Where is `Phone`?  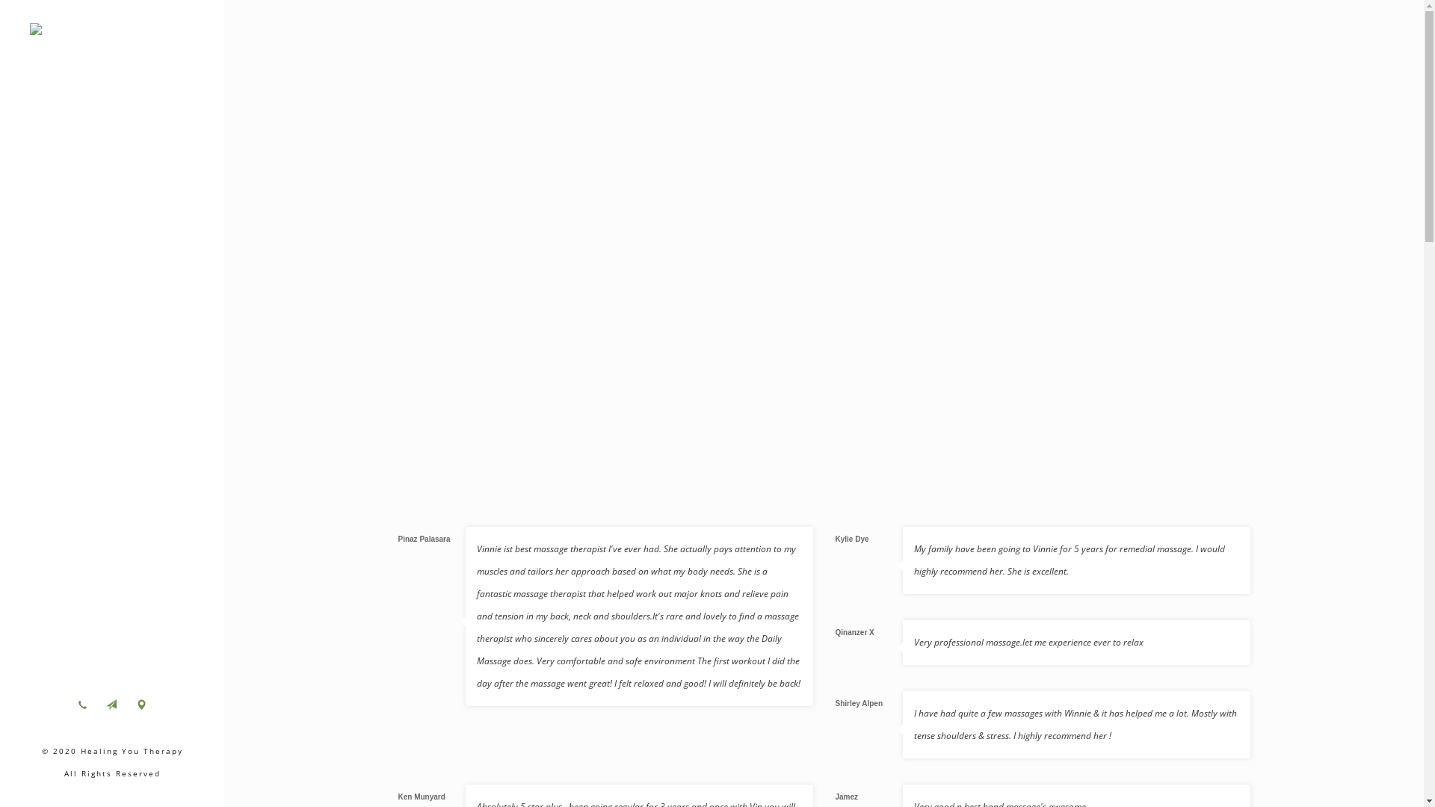 Phone is located at coordinates (82, 705).